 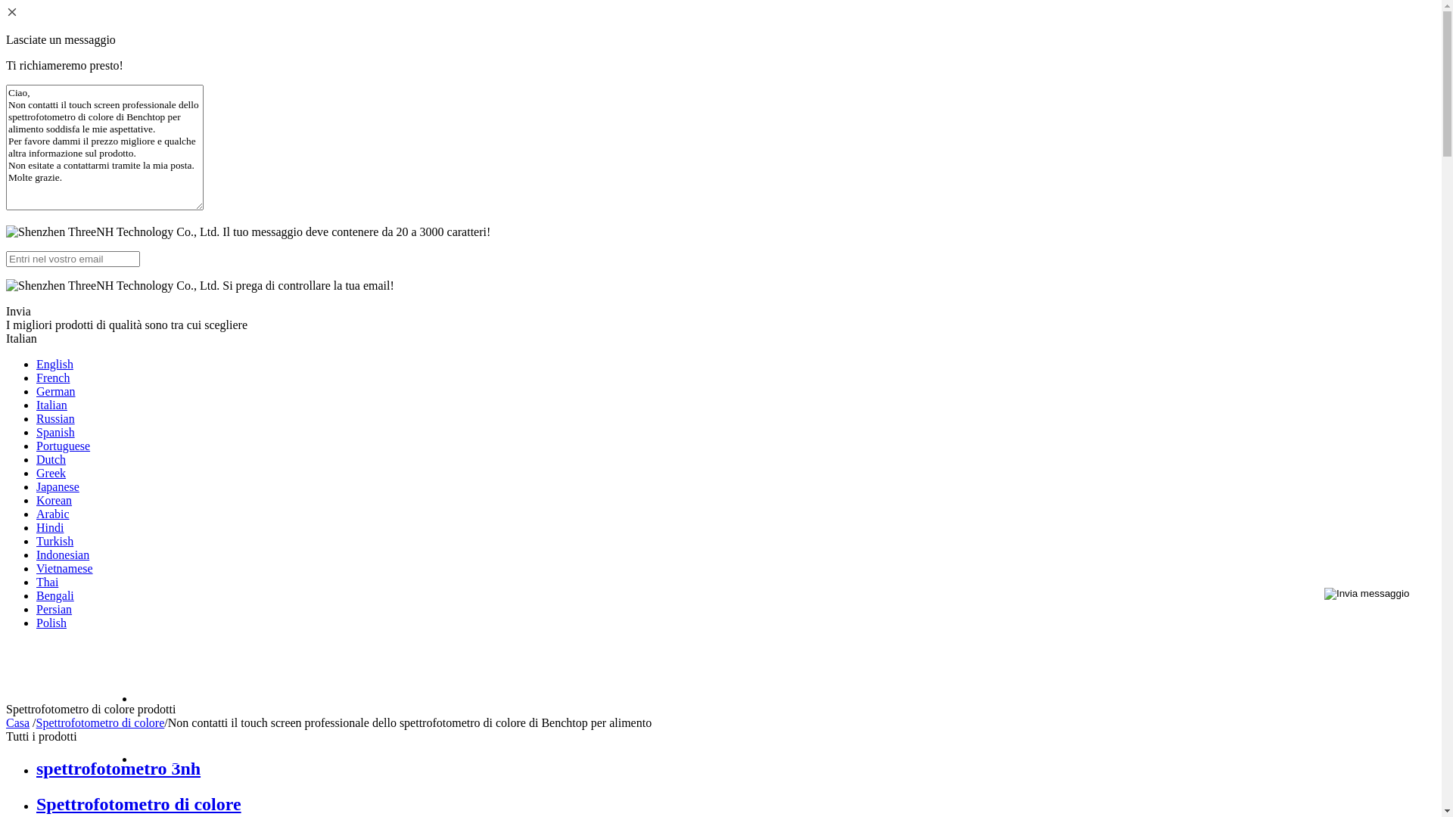 I want to click on Japanese, so click(x=58, y=174).